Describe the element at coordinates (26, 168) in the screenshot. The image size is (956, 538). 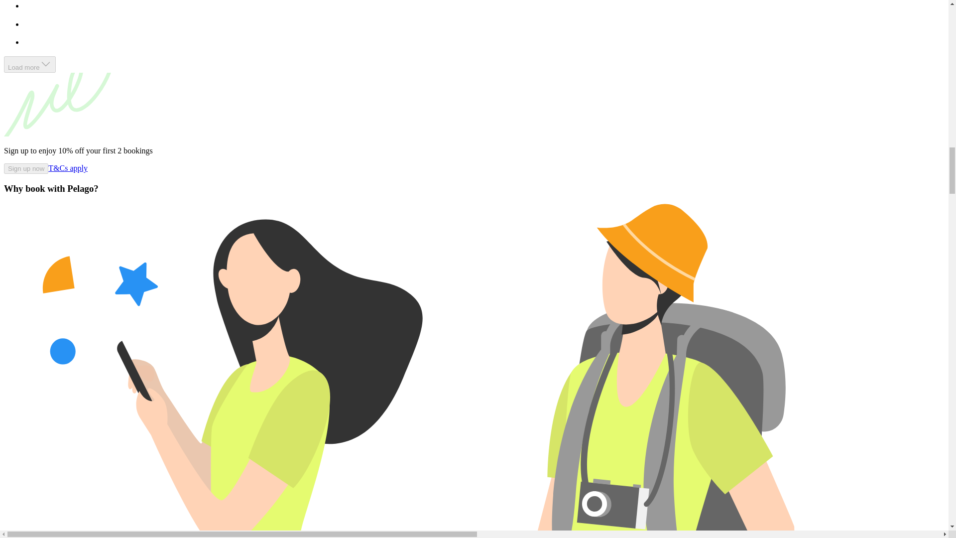
I see `Sign up now` at that location.